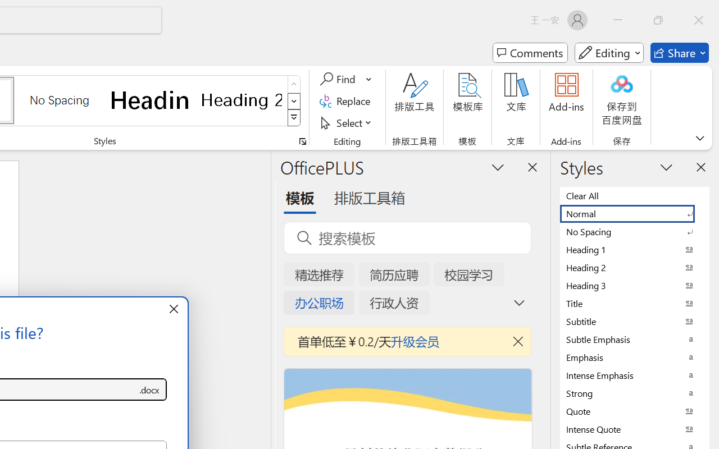  What do you see at coordinates (530, 53) in the screenshot?
I see `Comments` at bounding box center [530, 53].